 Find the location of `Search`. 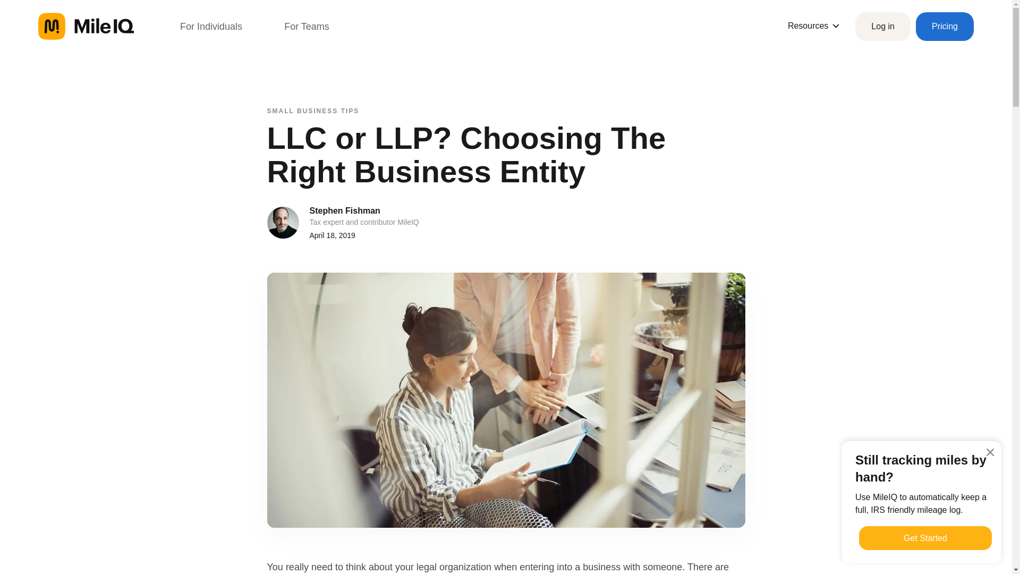

Search is located at coordinates (21, 11).